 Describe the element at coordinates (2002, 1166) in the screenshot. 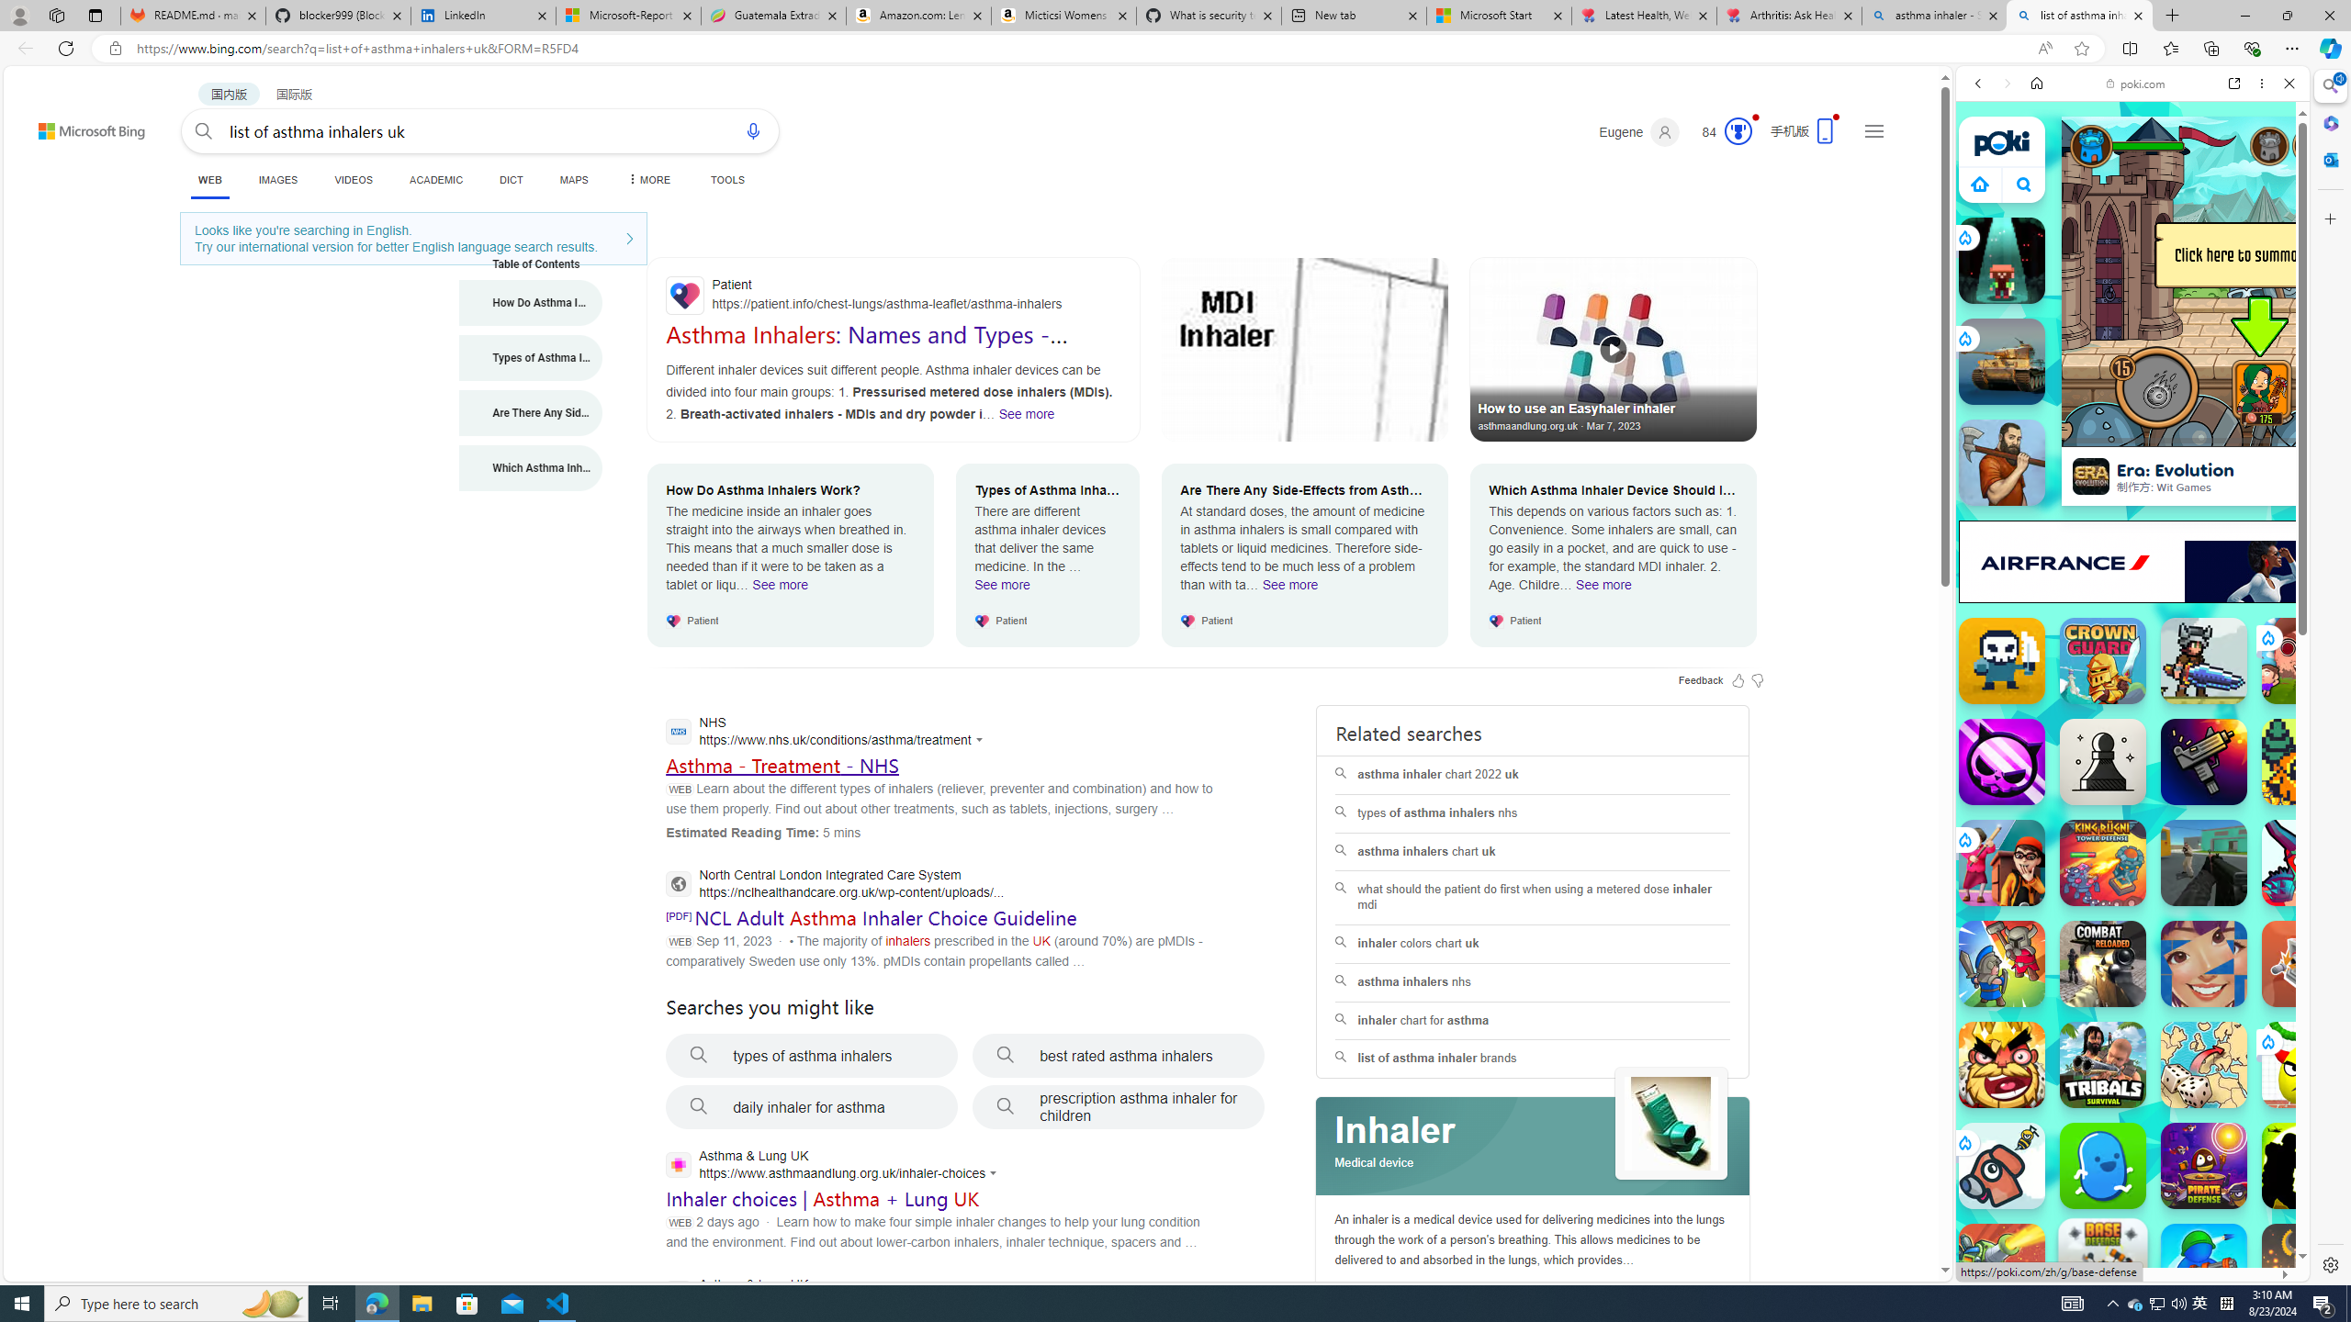

I see `Save Dogogo Save Dogogo` at that location.